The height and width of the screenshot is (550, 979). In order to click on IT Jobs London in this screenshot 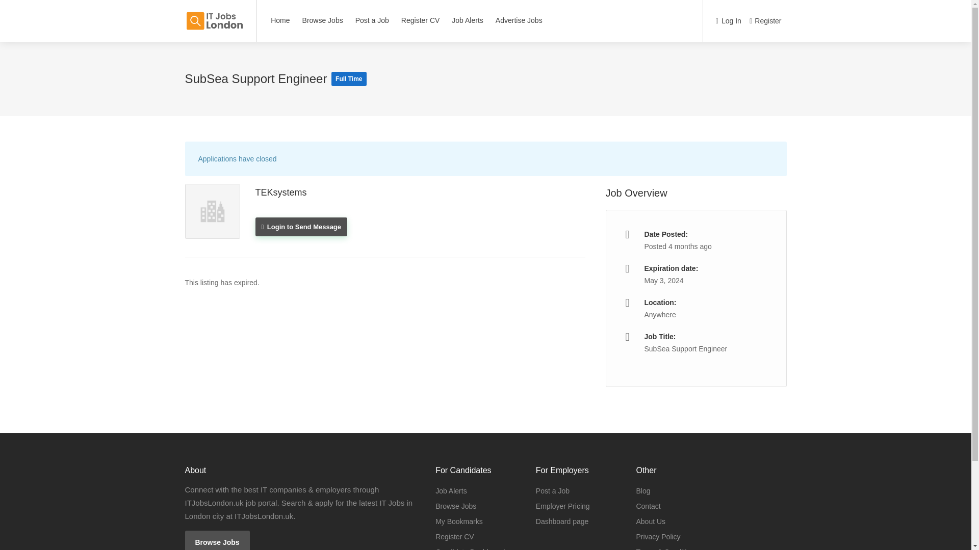, I will do `click(214, 15)`.